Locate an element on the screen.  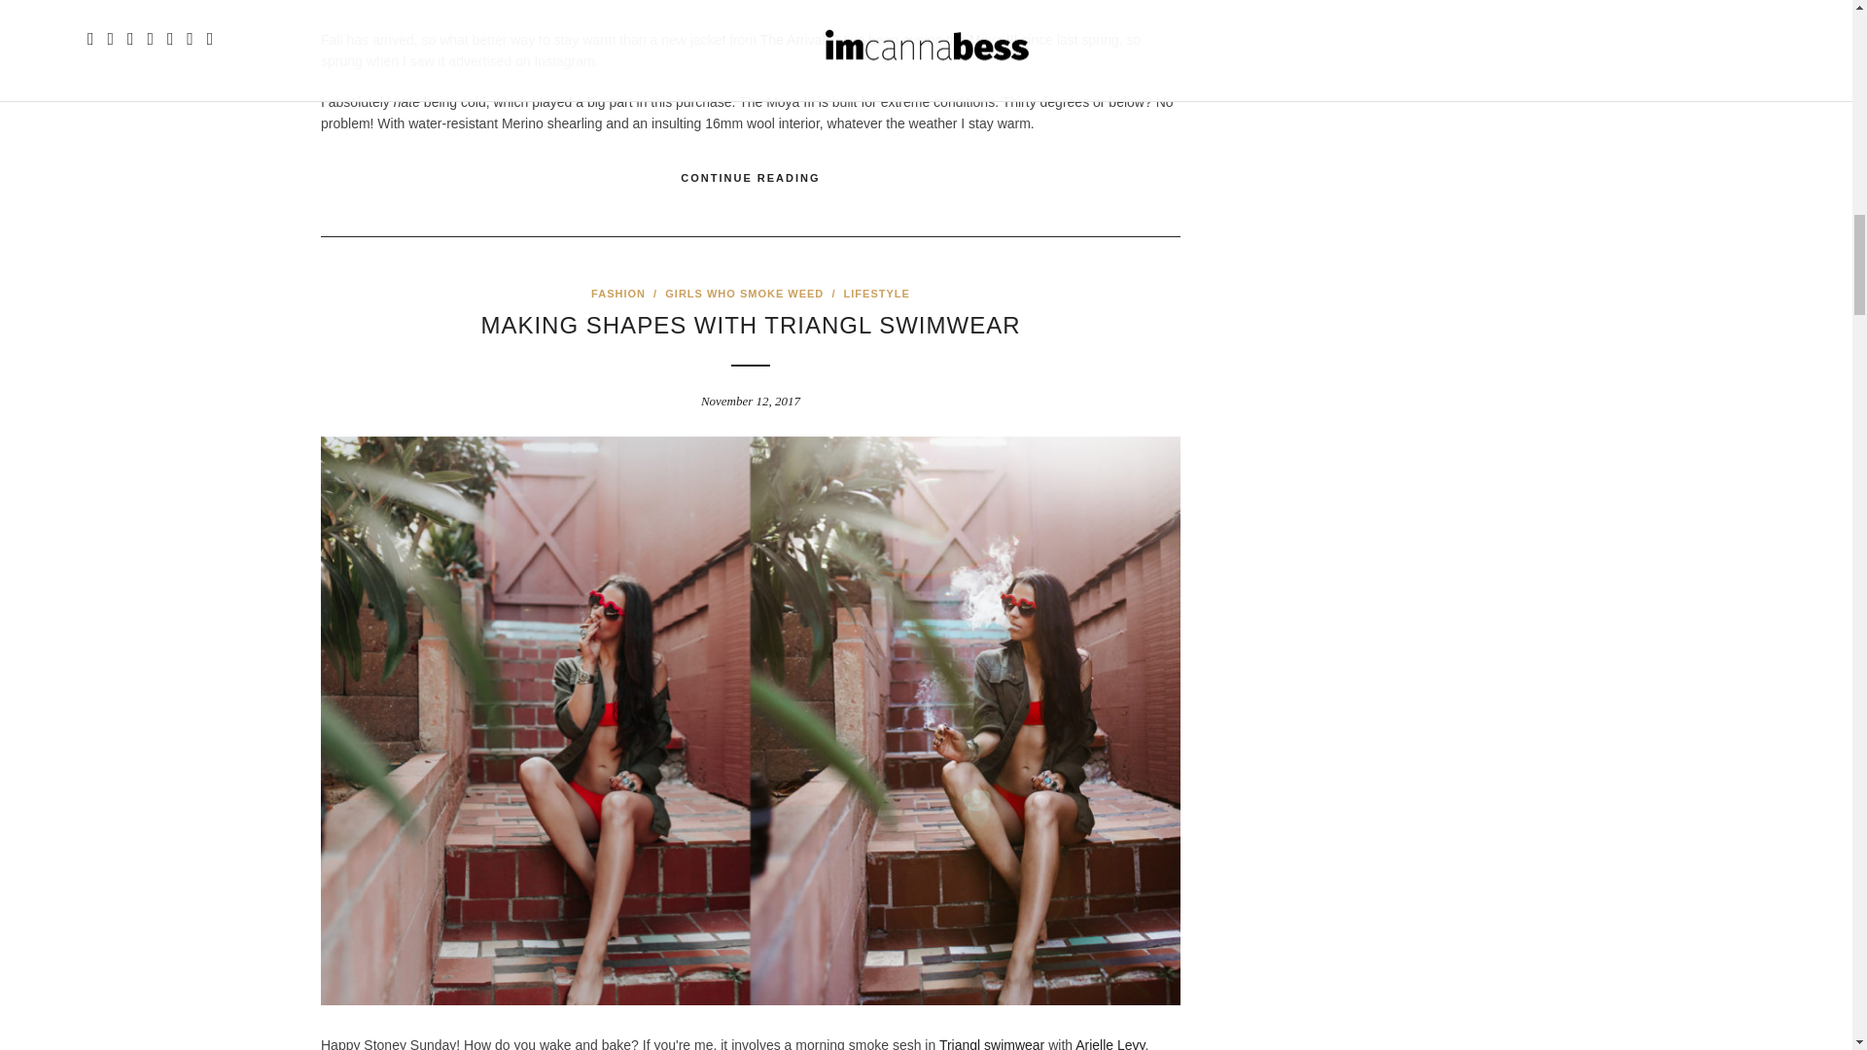
Arielle Levy is located at coordinates (1109, 1044).